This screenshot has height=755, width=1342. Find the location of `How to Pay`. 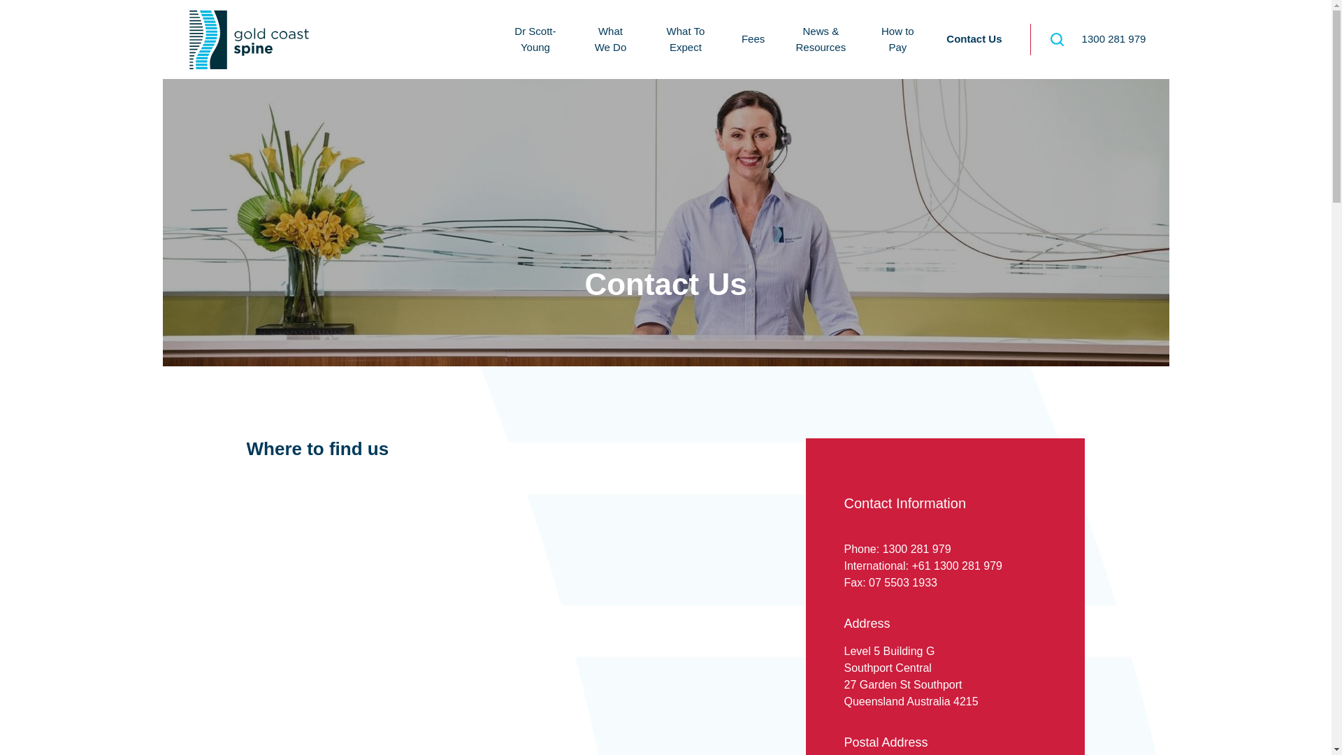

How to Pay is located at coordinates (897, 39).